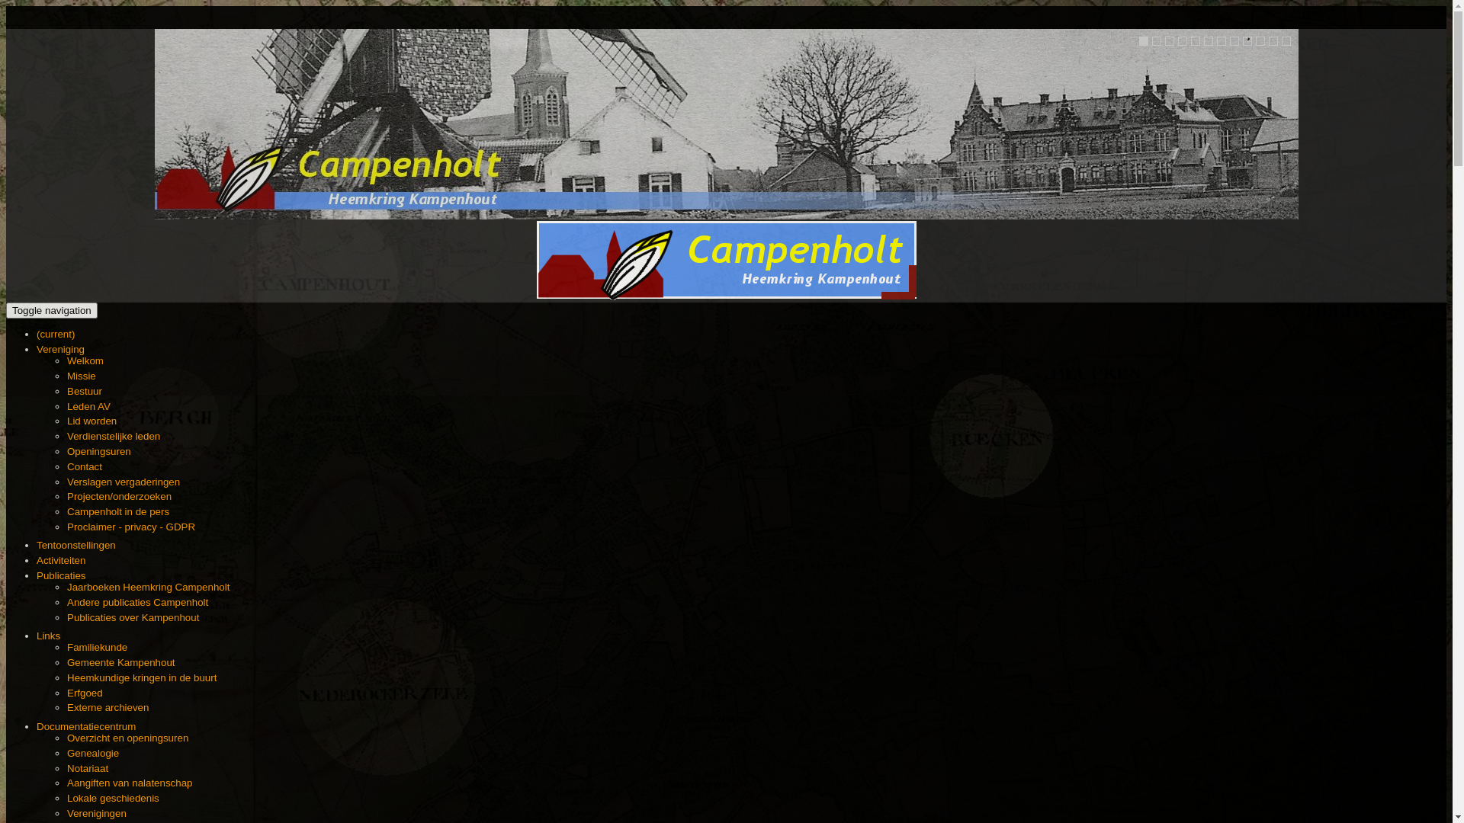 The width and height of the screenshot is (1464, 823). What do you see at coordinates (1182, 41) in the screenshot?
I see `4` at bounding box center [1182, 41].